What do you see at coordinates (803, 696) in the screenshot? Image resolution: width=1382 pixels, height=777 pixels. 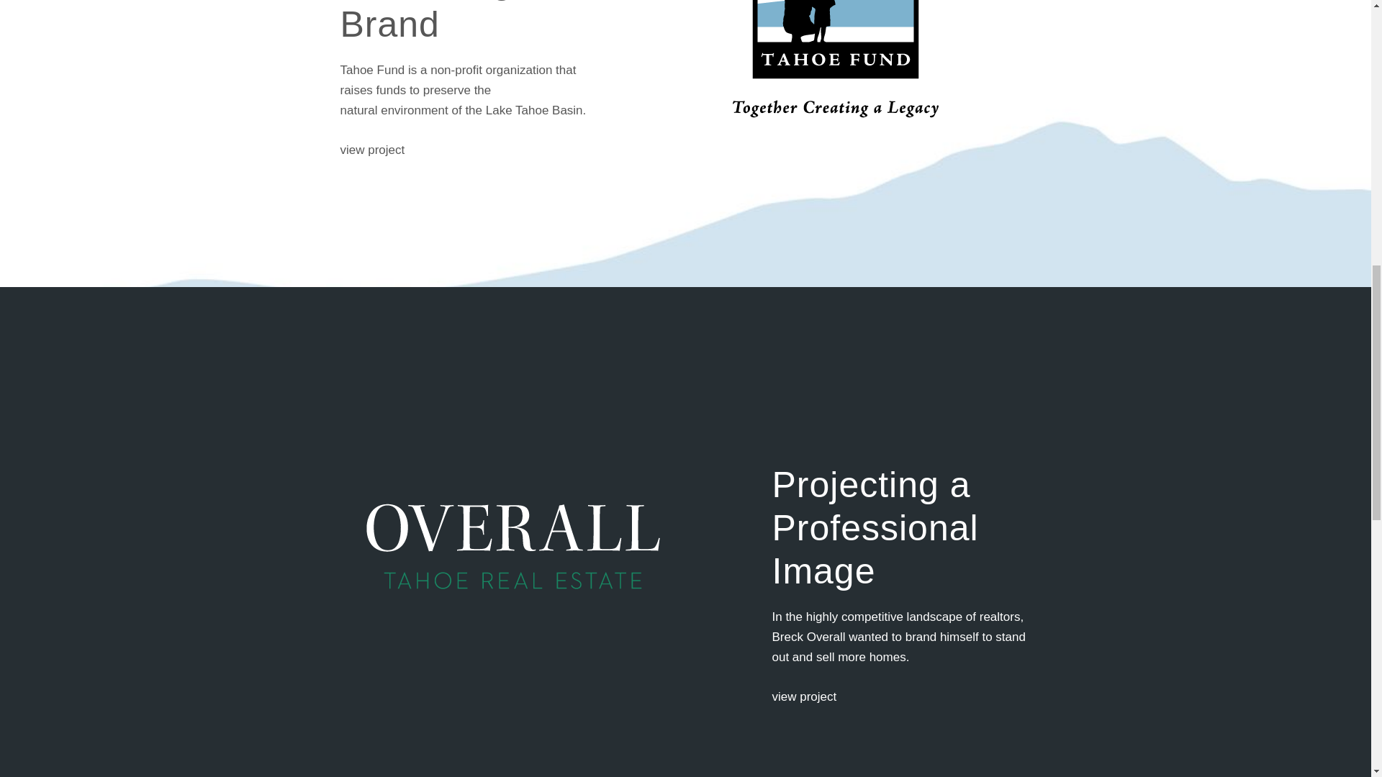 I see `view project` at bounding box center [803, 696].